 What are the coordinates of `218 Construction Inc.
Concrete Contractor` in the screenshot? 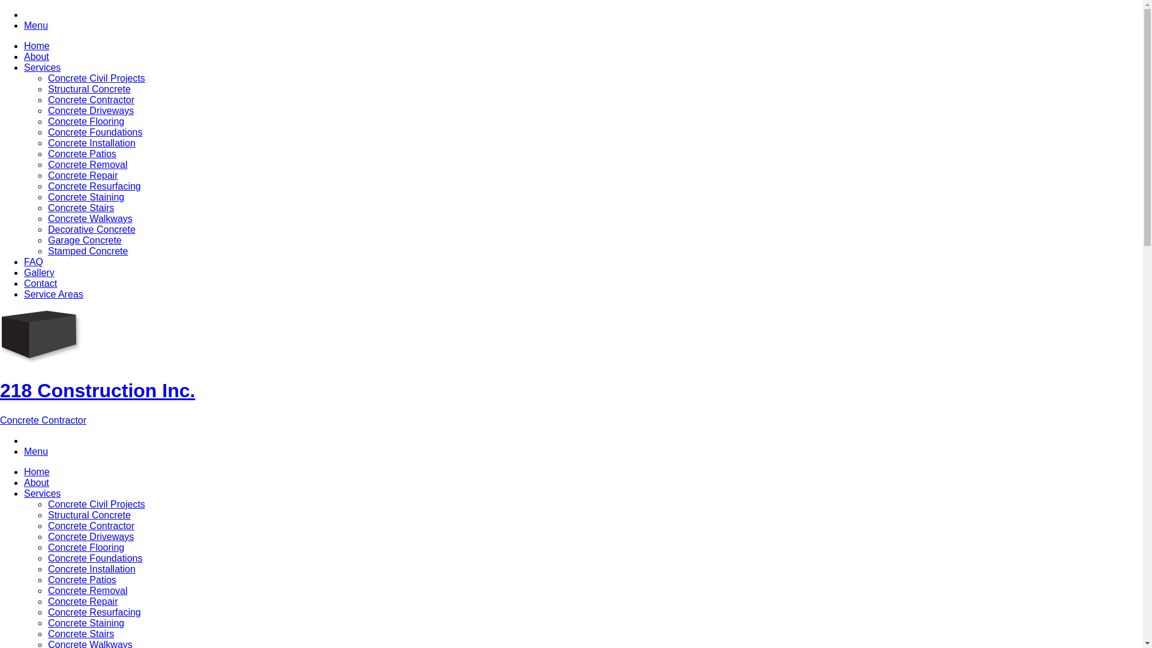 It's located at (571, 391).